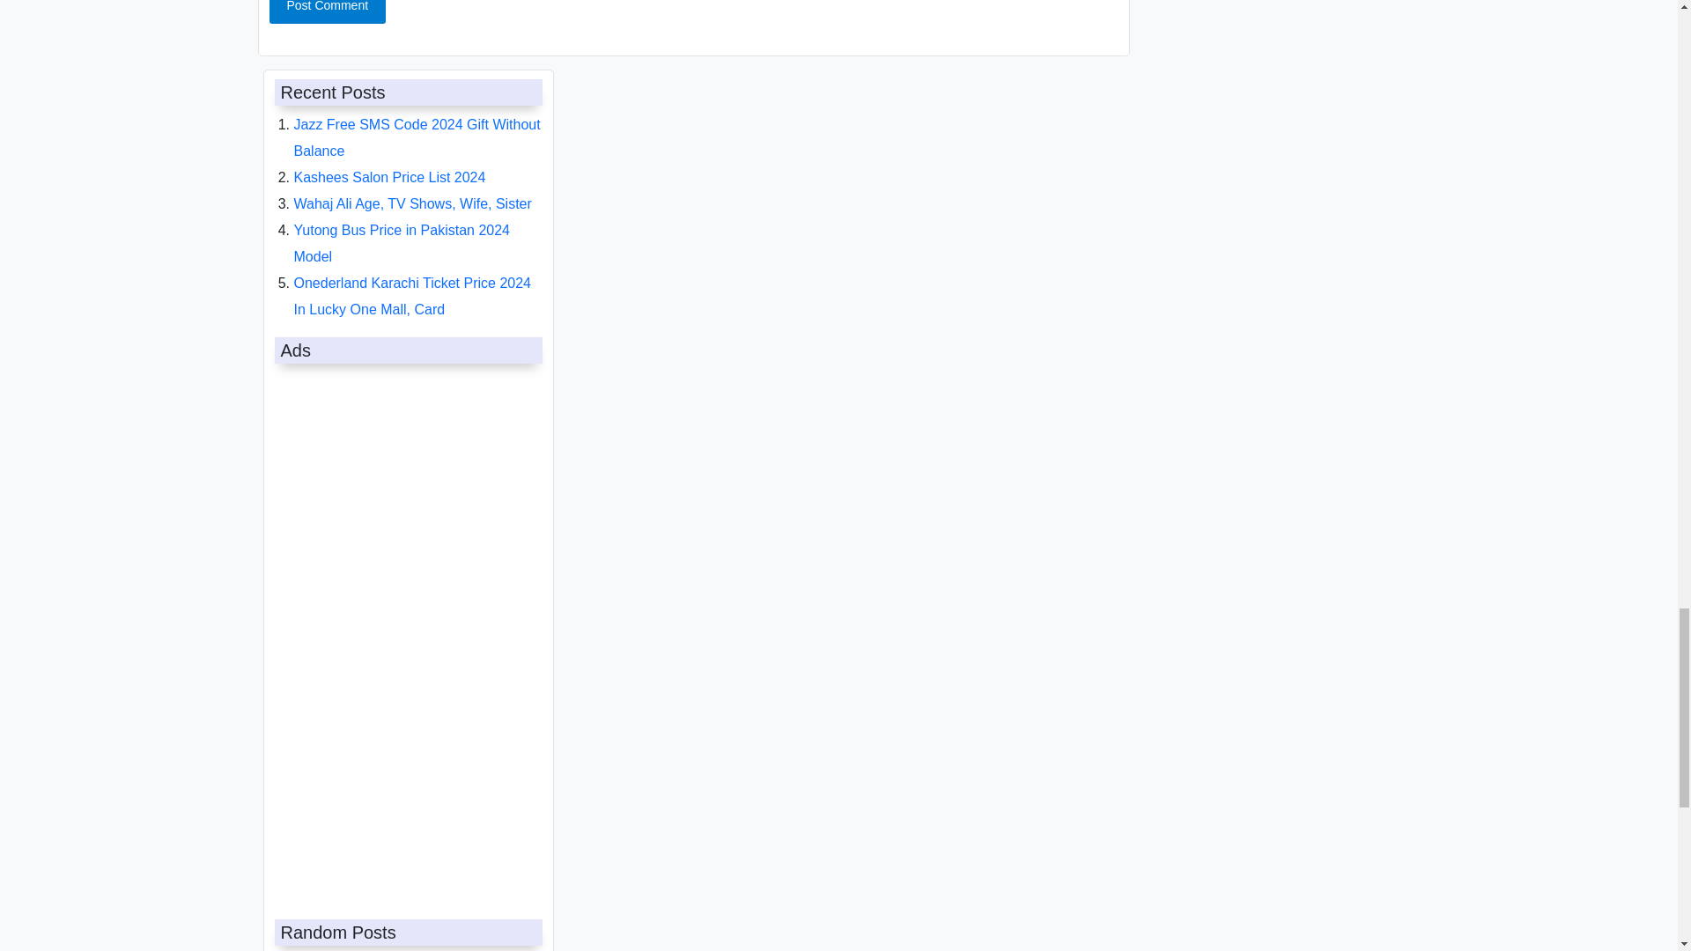 This screenshot has width=1691, height=951. What do you see at coordinates (412, 296) in the screenshot?
I see `Onederland Karachi Ticket Price 2024 In Lucky One Mall, Card` at bounding box center [412, 296].